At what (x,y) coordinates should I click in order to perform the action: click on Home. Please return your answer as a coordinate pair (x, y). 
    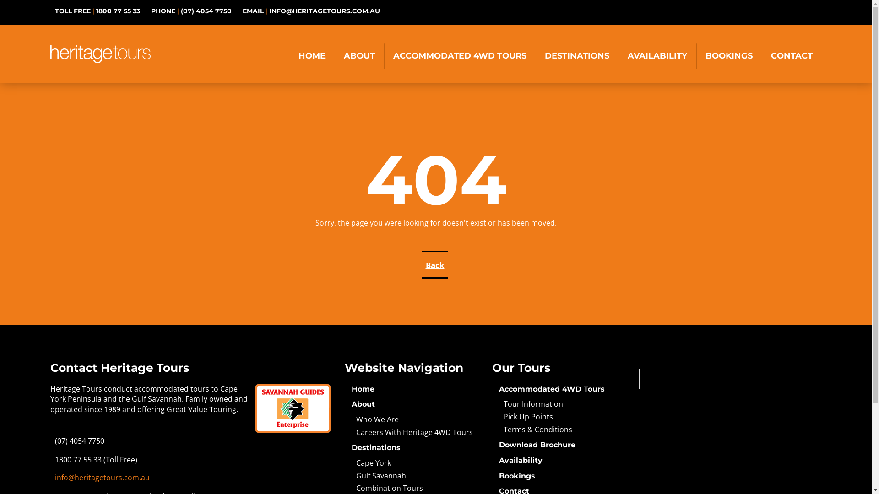
    Looking at the image, I should click on (363, 389).